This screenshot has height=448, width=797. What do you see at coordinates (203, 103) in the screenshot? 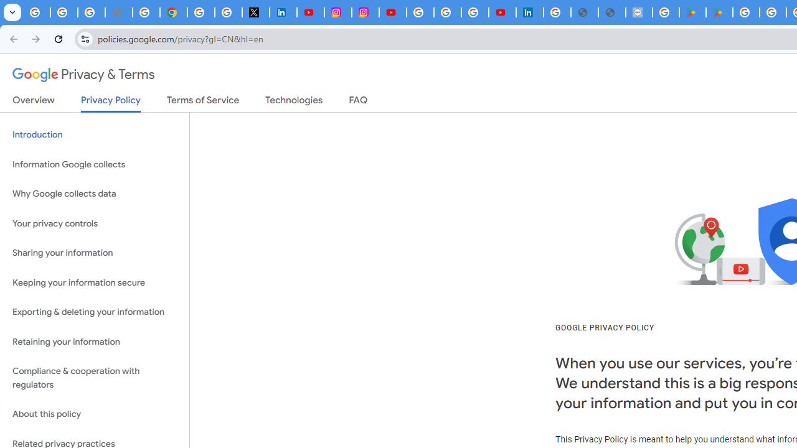
I see `Terms of Service` at bounding box center [203, 103].